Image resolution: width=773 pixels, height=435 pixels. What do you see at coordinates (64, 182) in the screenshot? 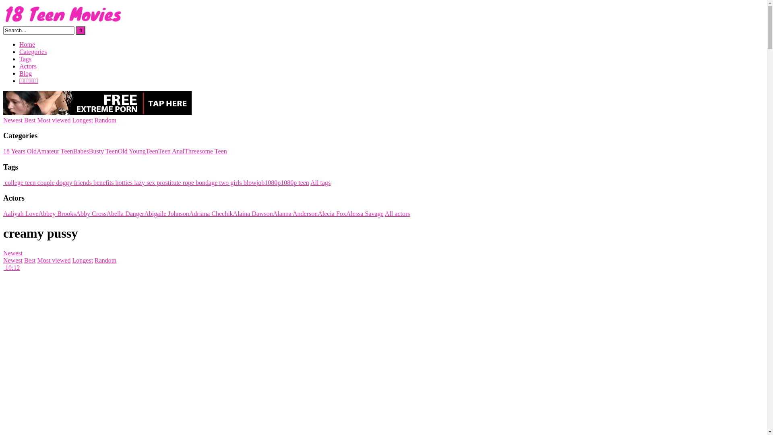
I see ` doggy` at bounding box center [64, 182].